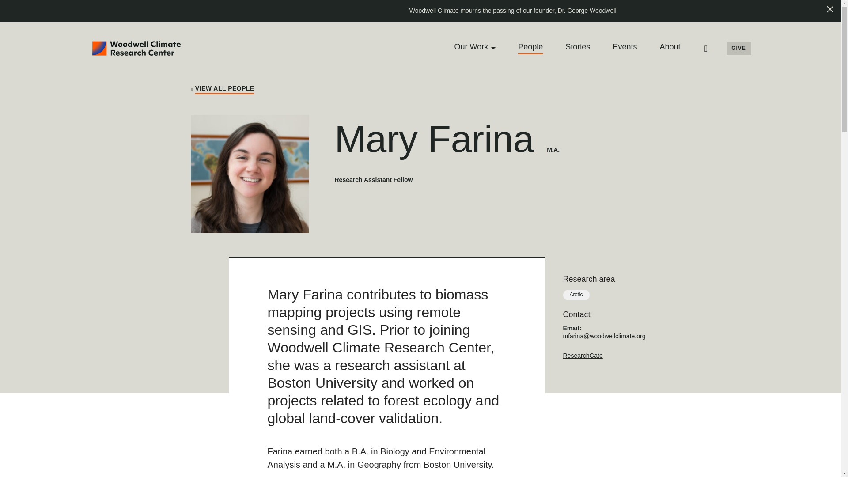  What do you see at coordinates (625, 47) in the screenshot?
I see `Events` at bounding box center [625, 47].